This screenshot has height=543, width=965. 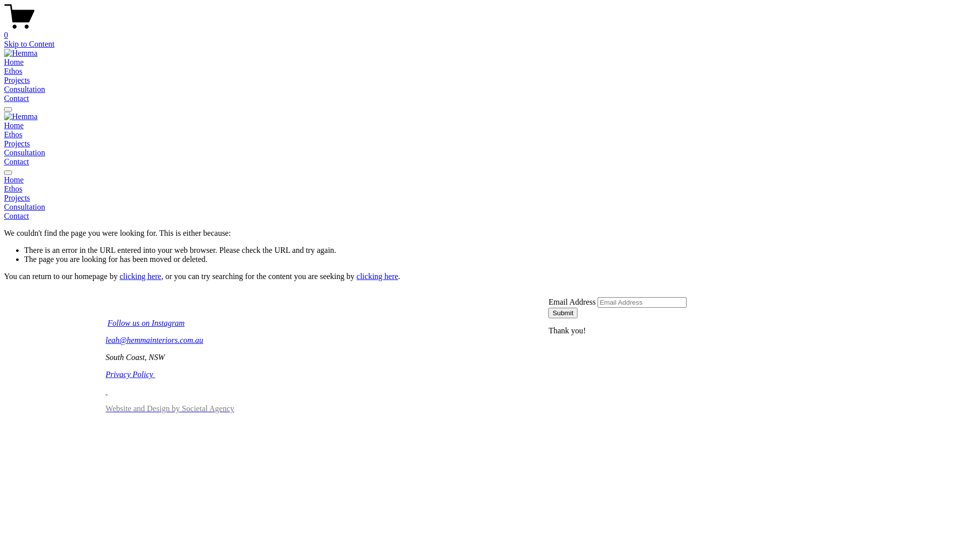 I want to click on Projects, so click(x=482, y=198).